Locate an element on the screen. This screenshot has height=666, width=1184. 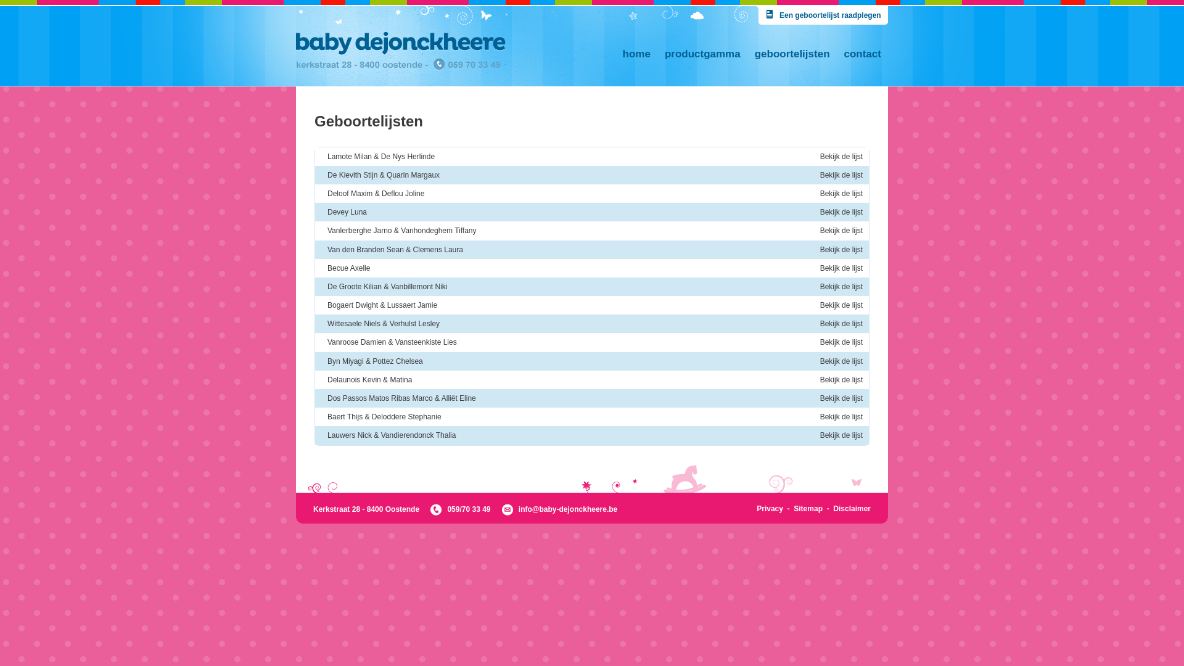
Sitemap  -   is located at coordinates (813, 509).